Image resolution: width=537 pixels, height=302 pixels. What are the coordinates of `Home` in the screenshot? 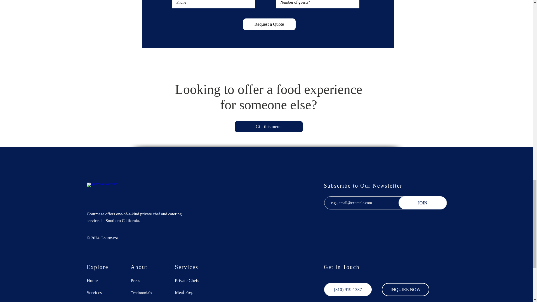 It's located at (102, 281).